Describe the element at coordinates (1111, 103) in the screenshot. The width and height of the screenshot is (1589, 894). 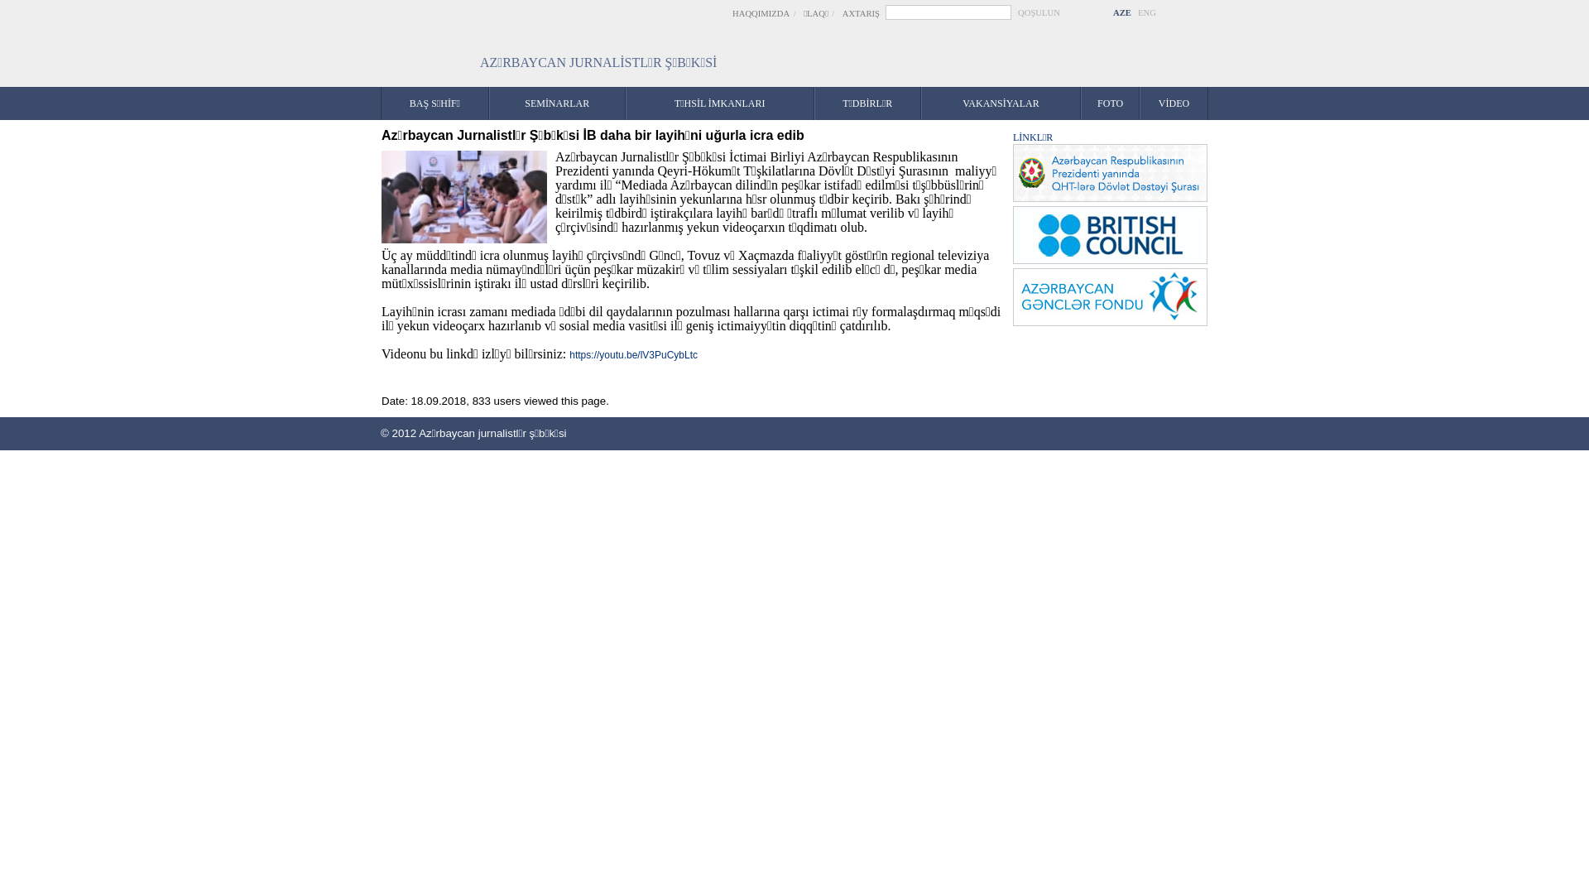
I see `FOTO` at that location.